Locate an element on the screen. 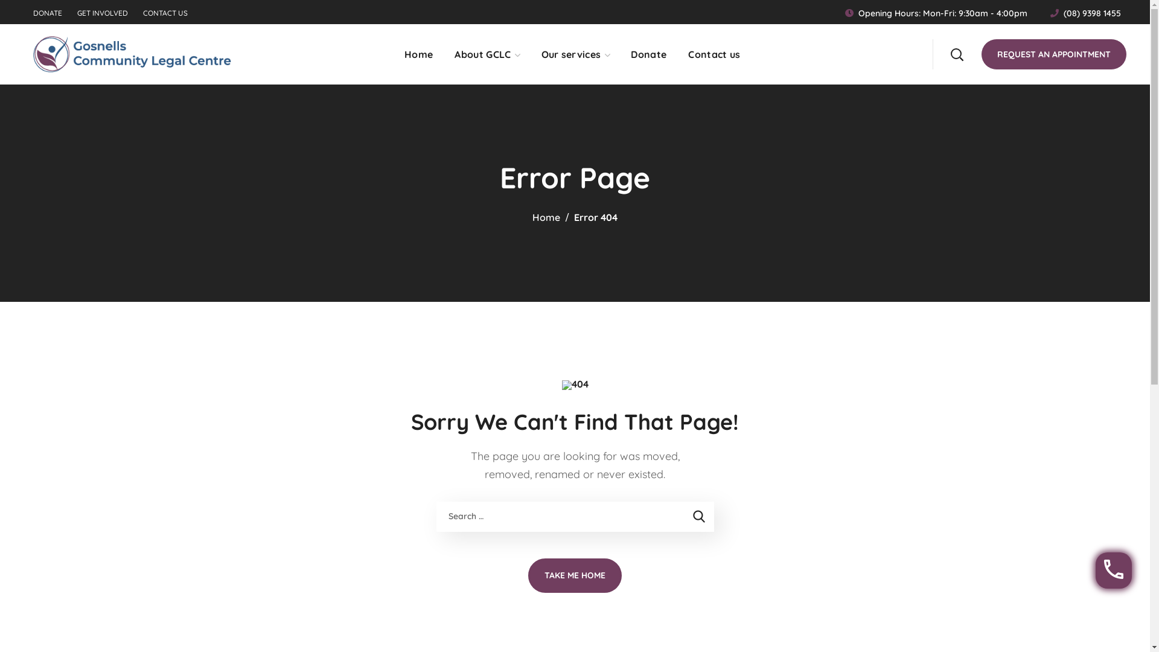  REQUEST AN APPOINTMENT is located at coordinates (1054, 54).